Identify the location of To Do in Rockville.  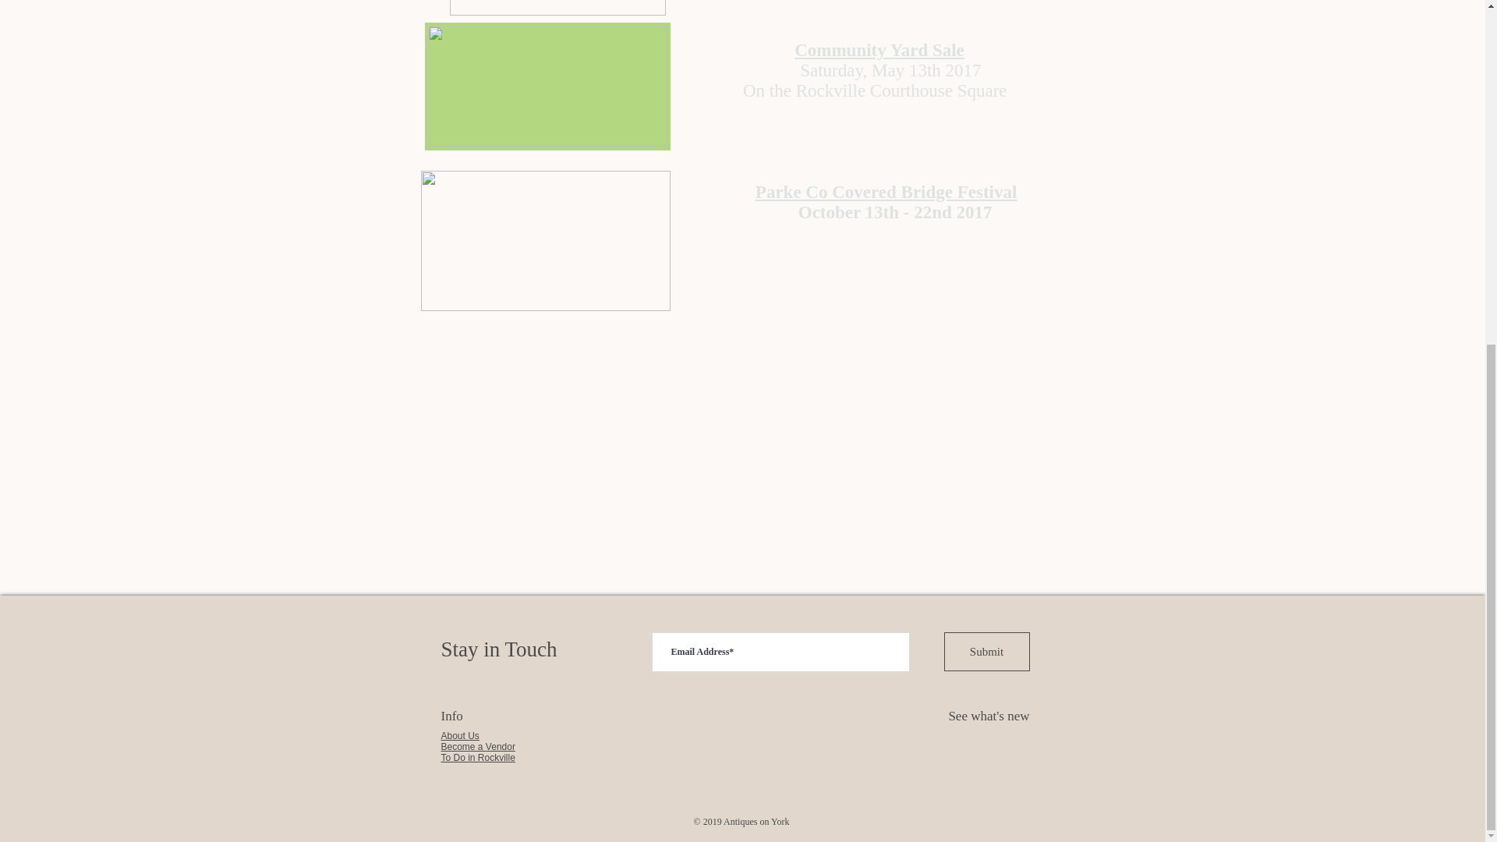
(478, 758).